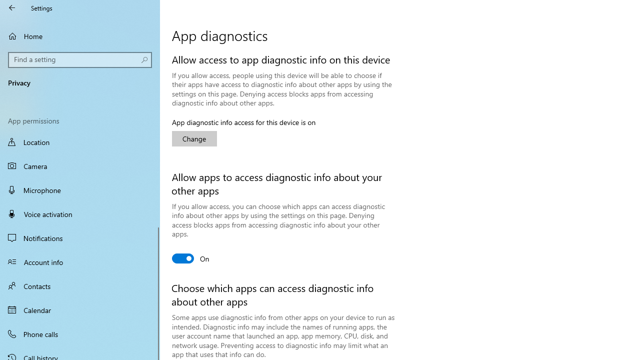 The height and width of the screenshot is (360, 640). I want to click on Change, so click(194, 139).